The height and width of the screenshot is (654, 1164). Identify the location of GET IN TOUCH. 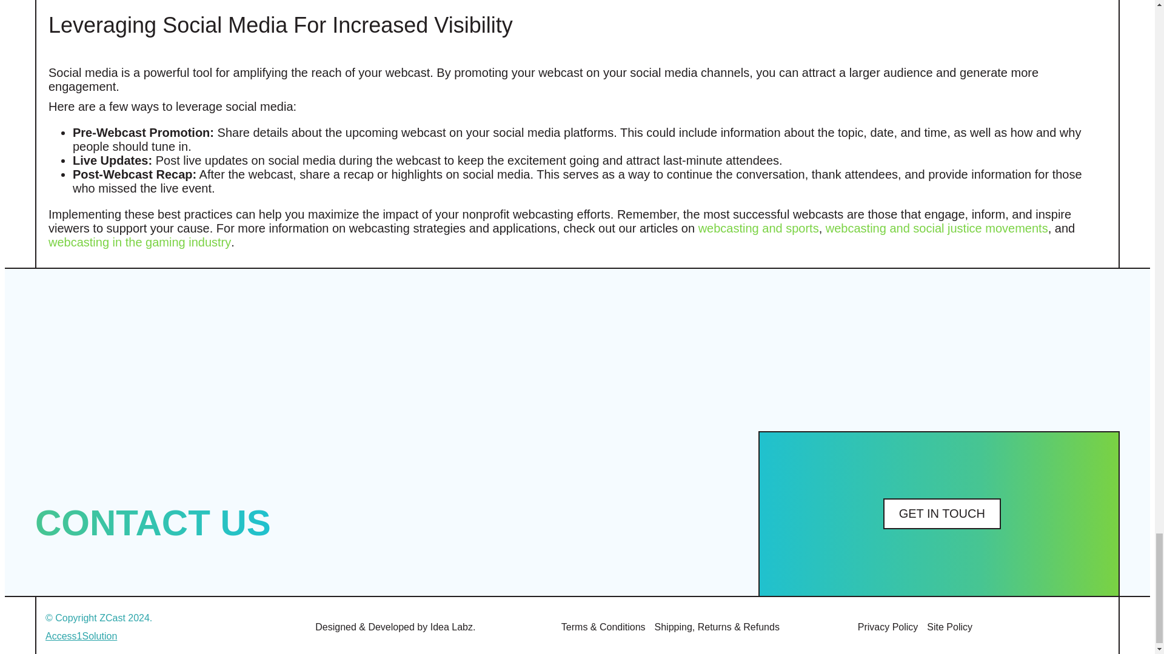
(942, 514).